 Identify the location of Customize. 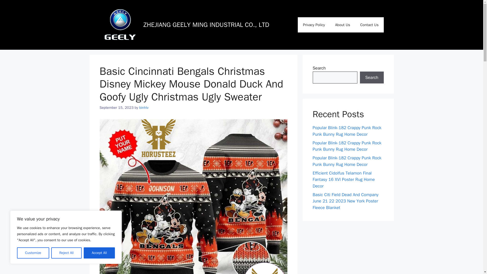
(33, 253).